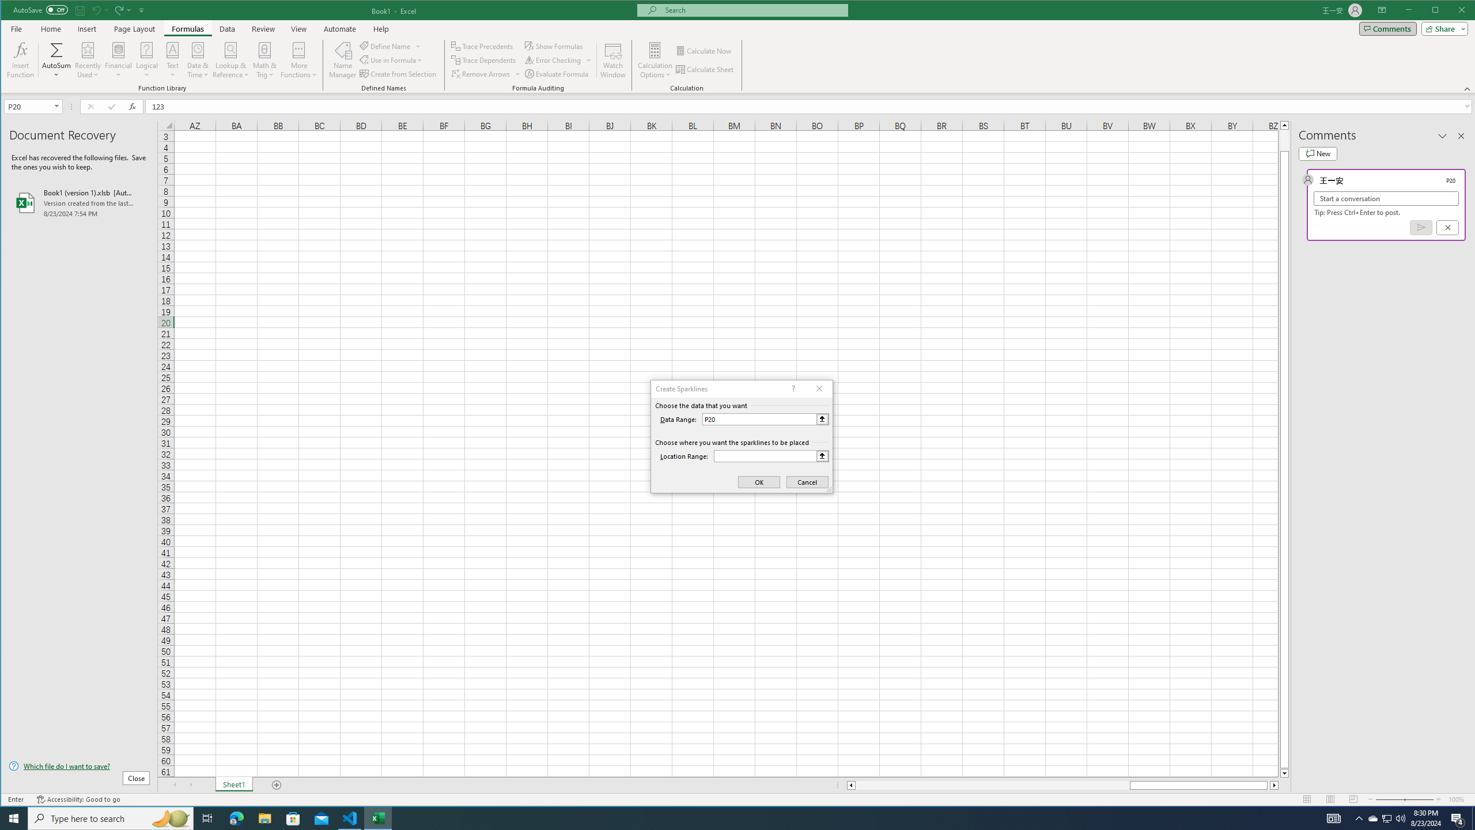 This screenshot has width=1475, height=830. I want to click on Watch Window, so click(613, 60).